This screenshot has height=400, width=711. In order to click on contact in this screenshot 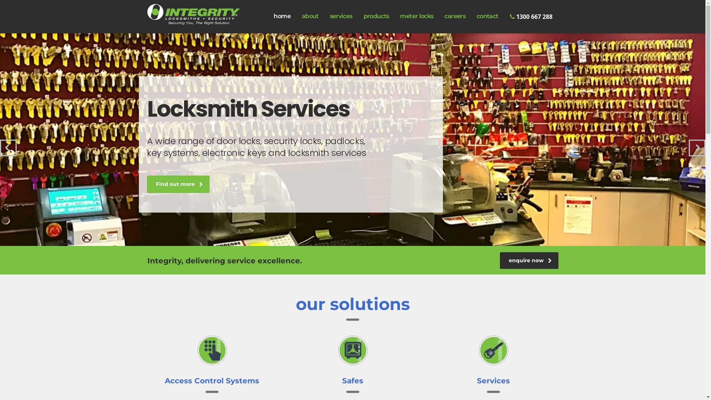, I will do `click(487, 16)`.